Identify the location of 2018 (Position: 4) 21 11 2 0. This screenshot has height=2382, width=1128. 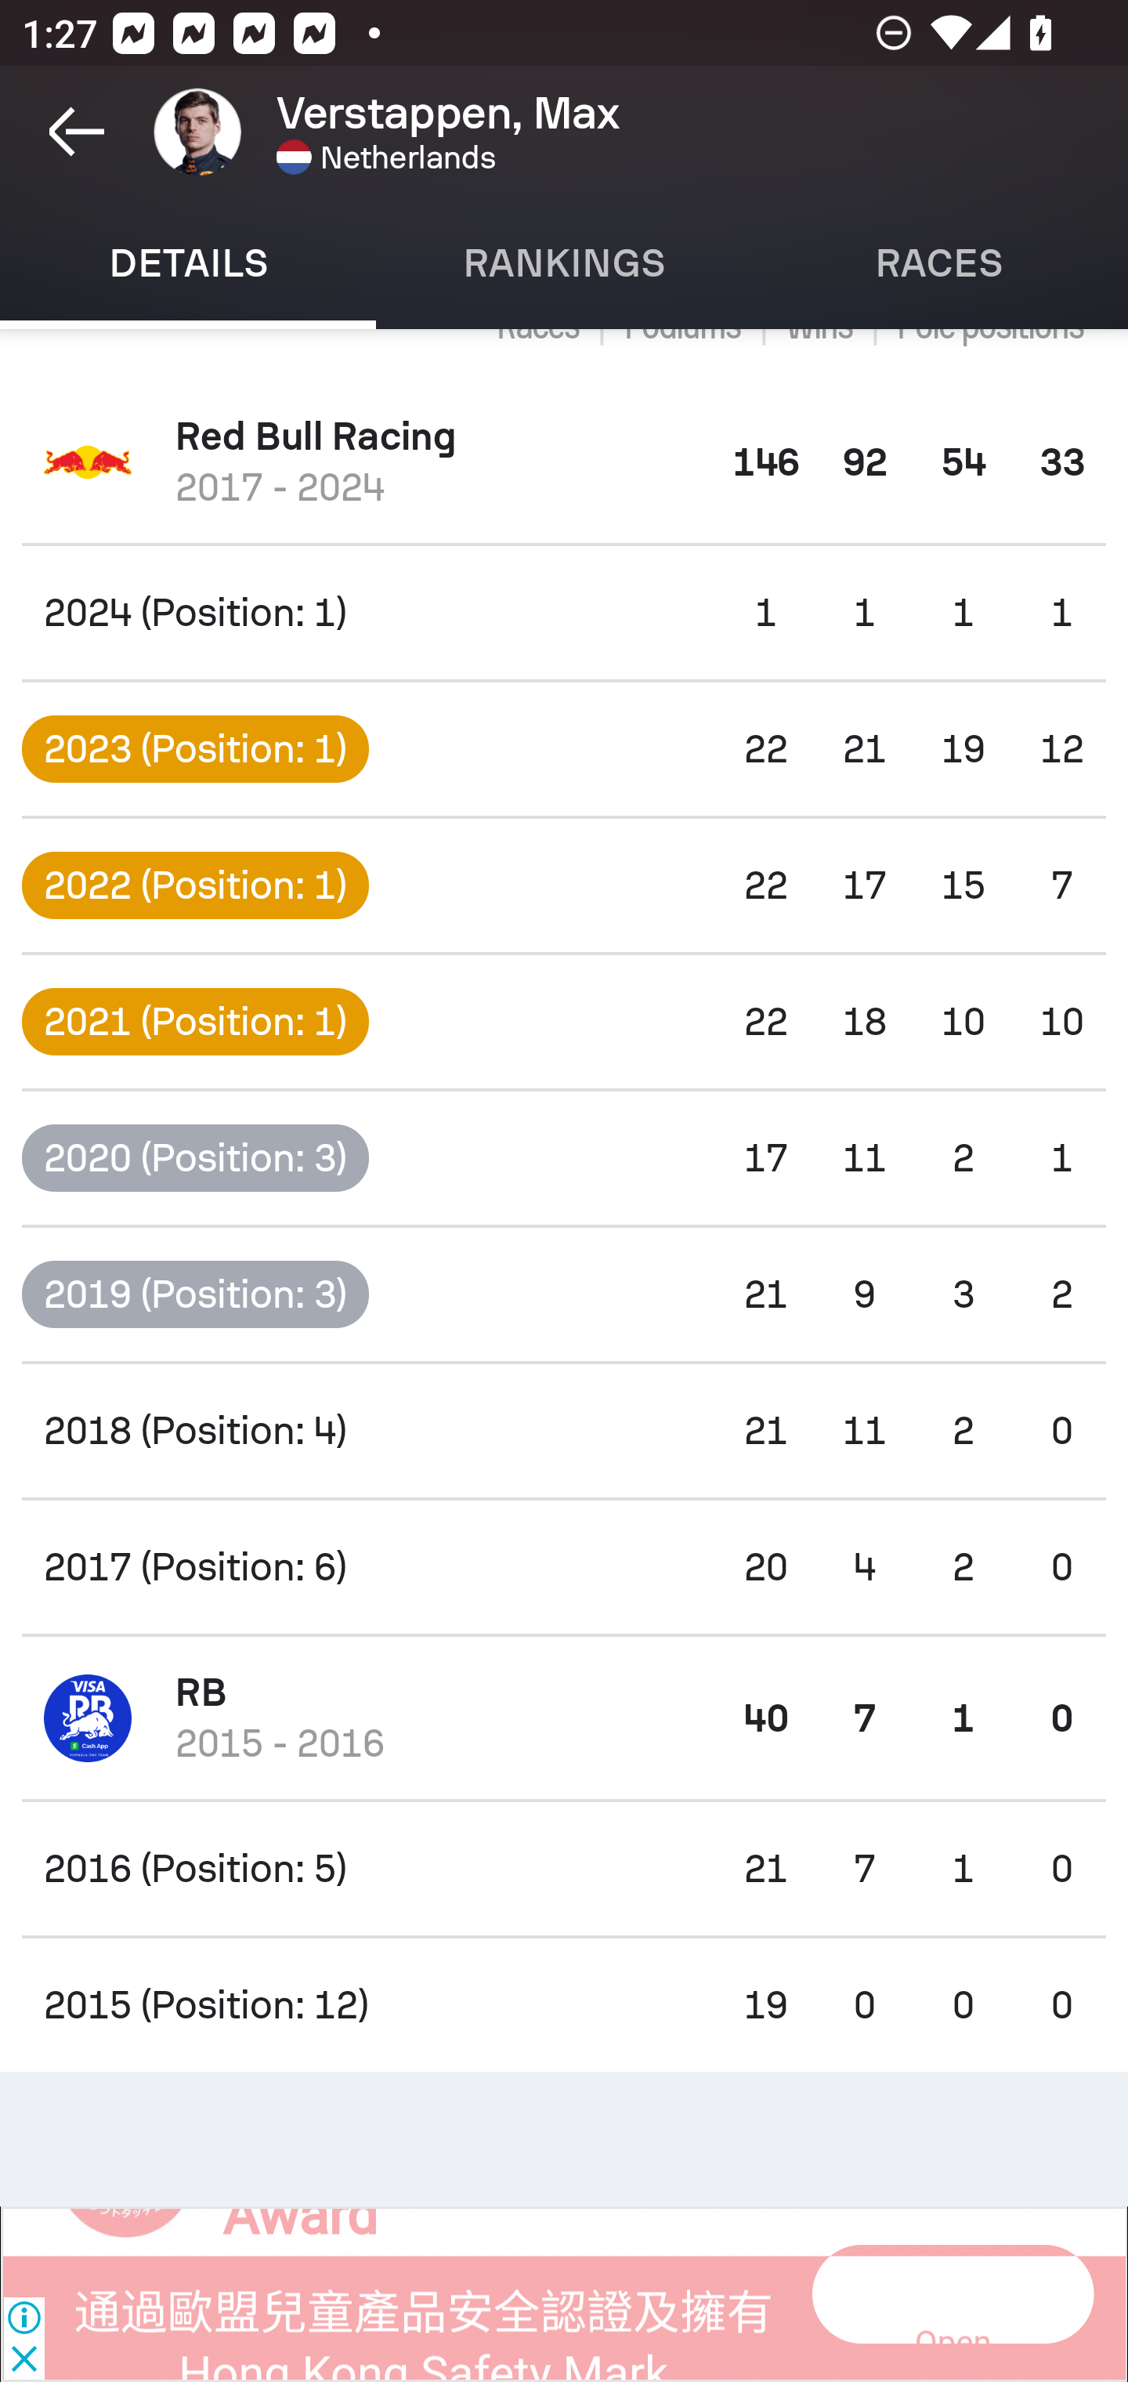
(564, 1431).